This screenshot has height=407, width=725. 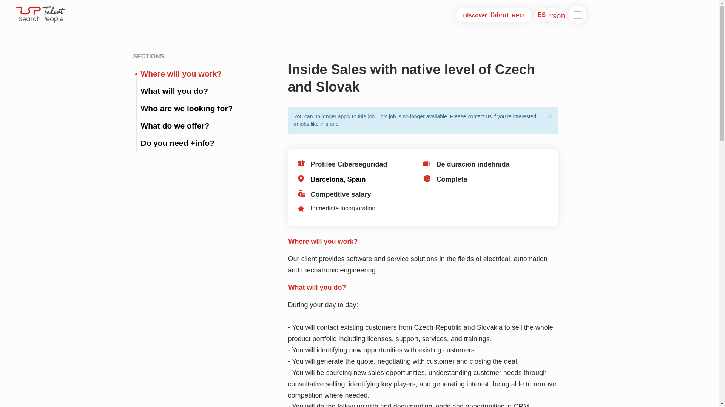 What do you see at coordinates (187, 109) in the screenshot?
I see `Who are we looking for?` at bounding box center [187, 109].